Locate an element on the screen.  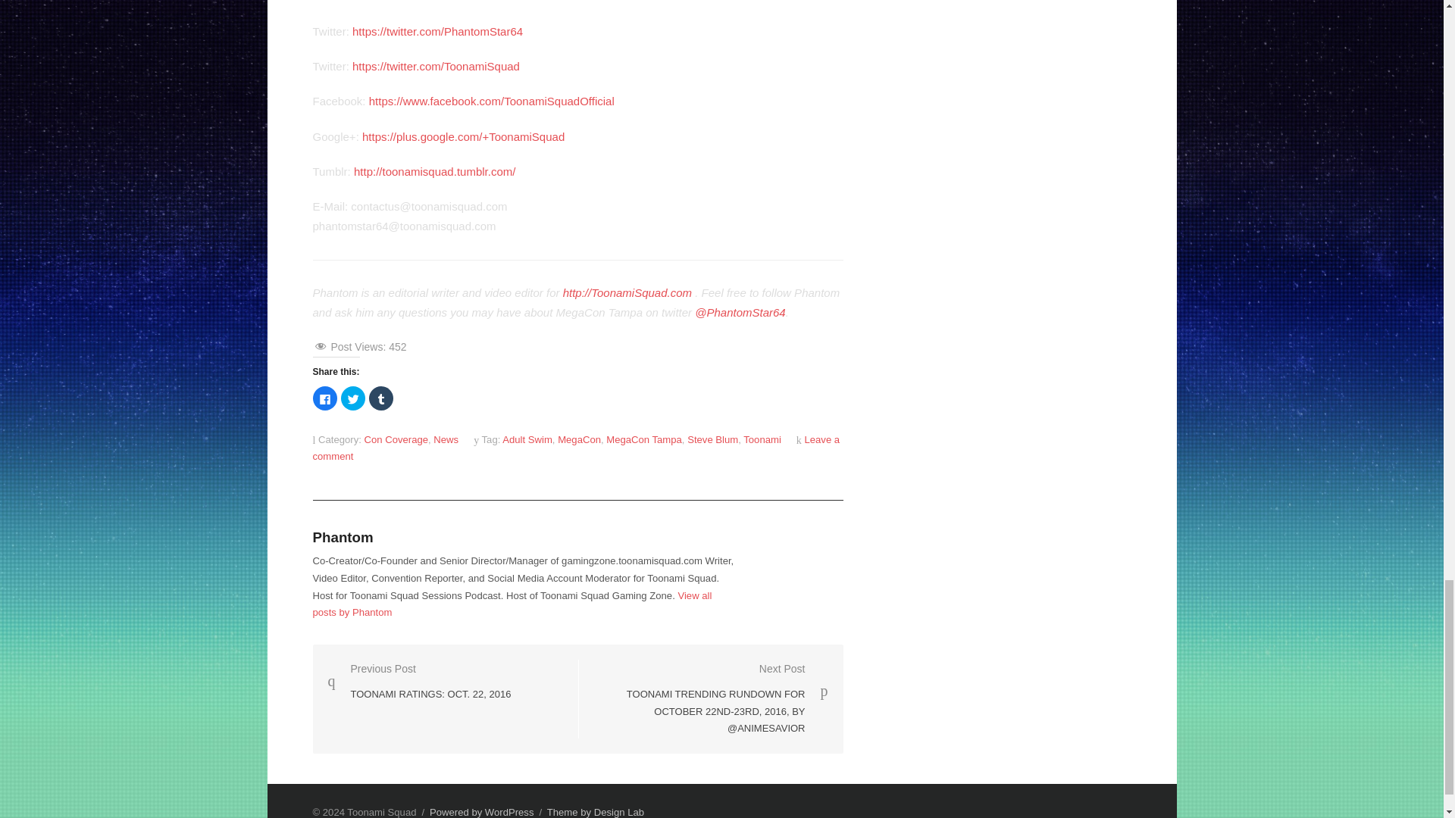
Click to share on Twitter is located at coordinates (352, 398).